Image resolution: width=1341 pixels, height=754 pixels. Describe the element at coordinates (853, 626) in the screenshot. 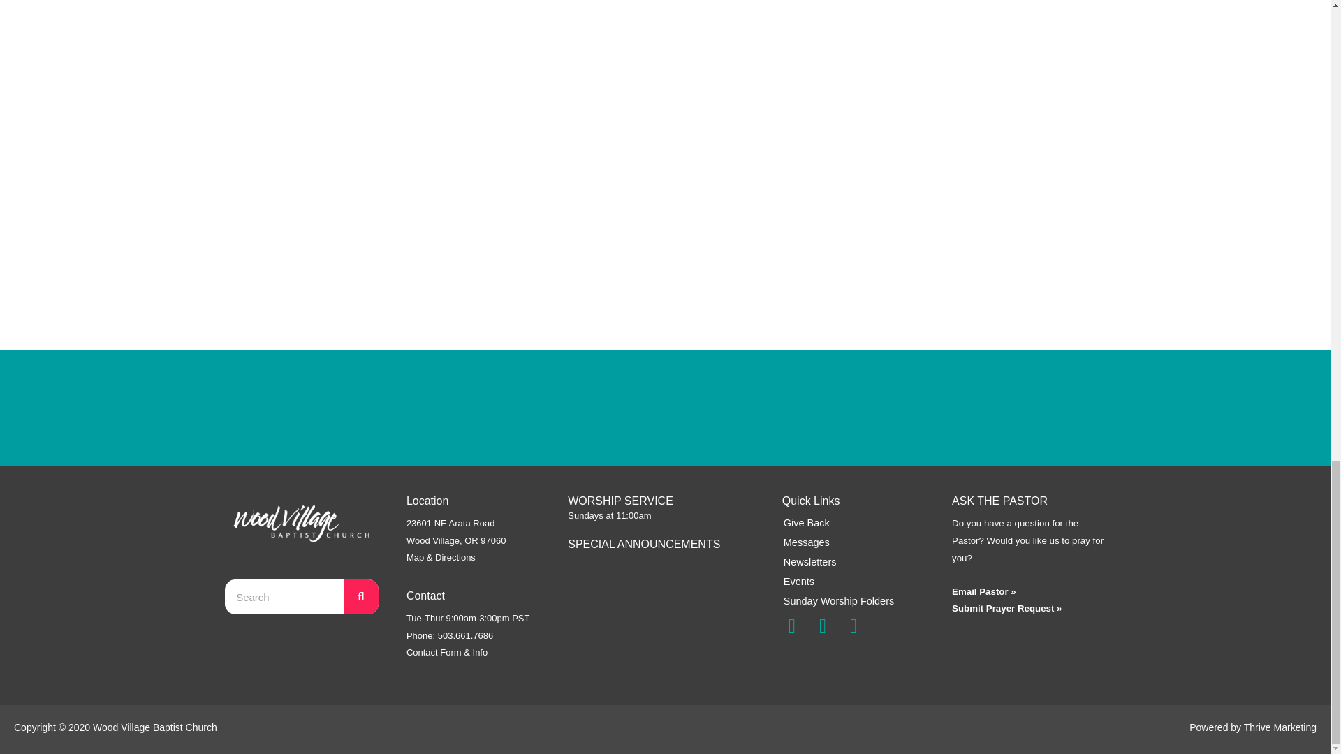

I see `YouTube` at that location.